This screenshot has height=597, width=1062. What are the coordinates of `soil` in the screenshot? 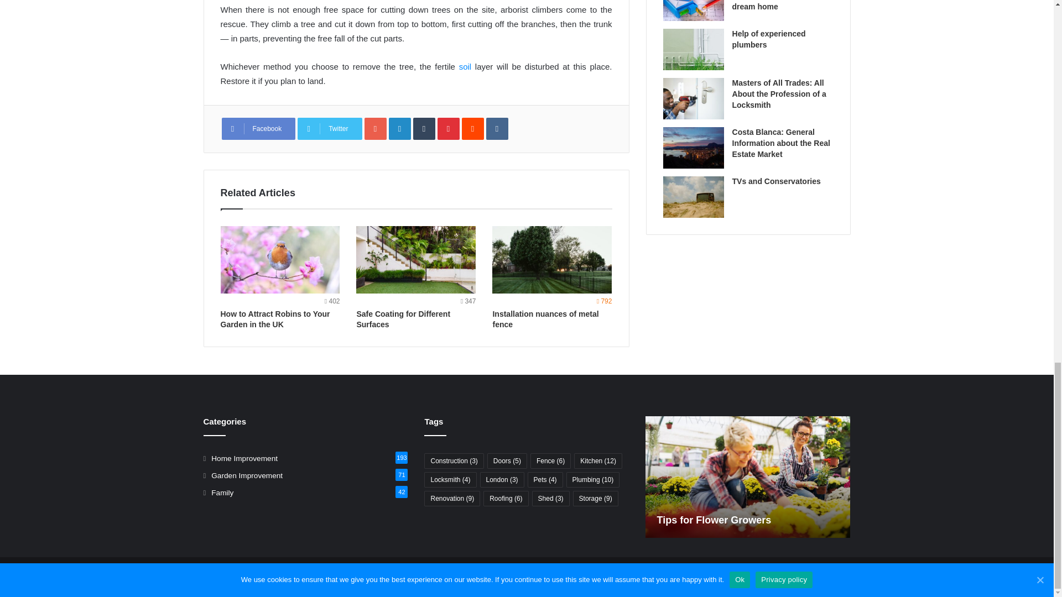 It's located at (465, 66).